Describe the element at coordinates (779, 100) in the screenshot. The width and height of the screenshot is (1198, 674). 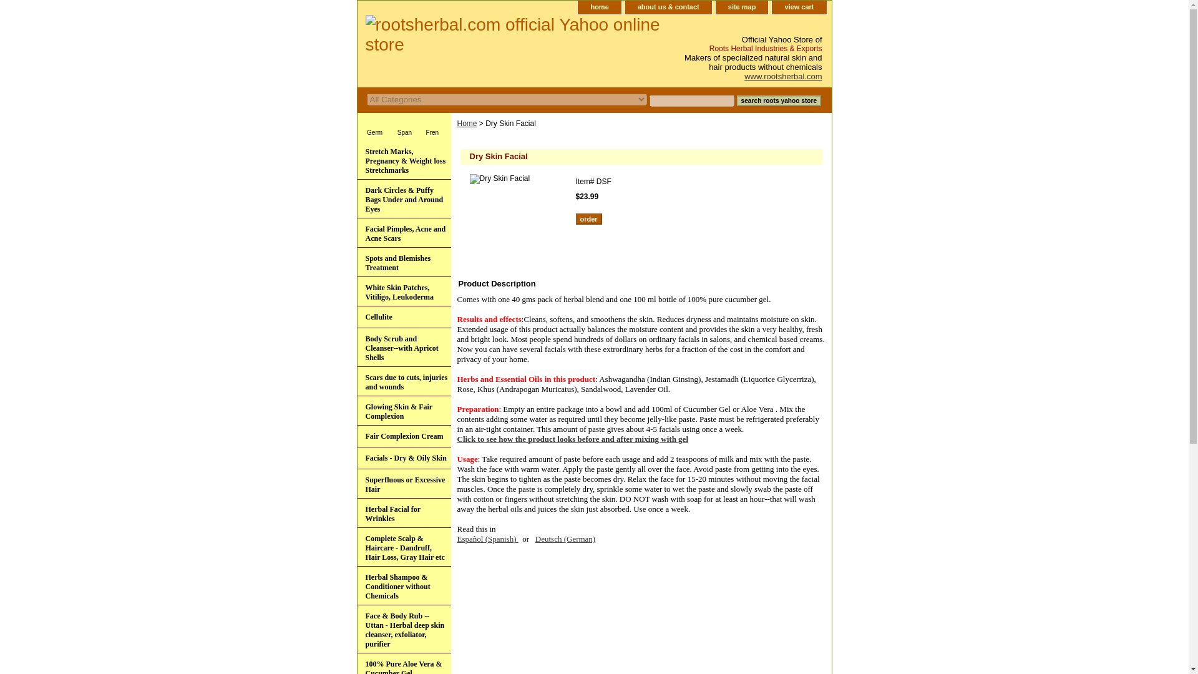
I see `search roots yahoo store` at that location.